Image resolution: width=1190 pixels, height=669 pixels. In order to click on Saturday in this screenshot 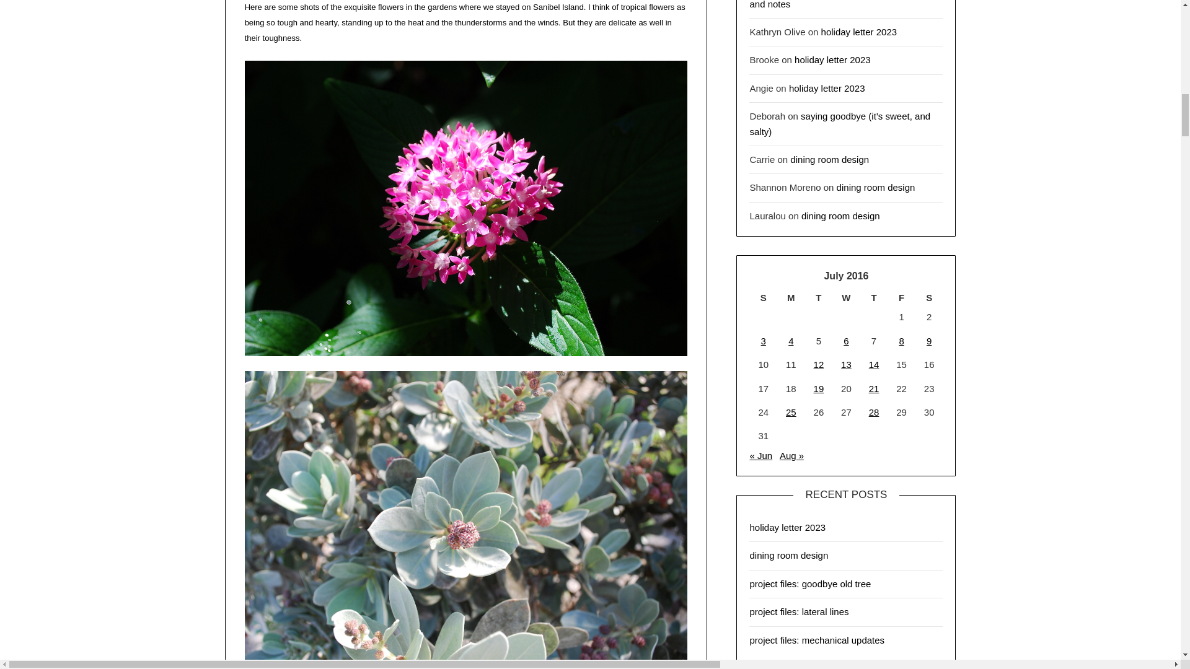, I will do `click(929, 297)`.